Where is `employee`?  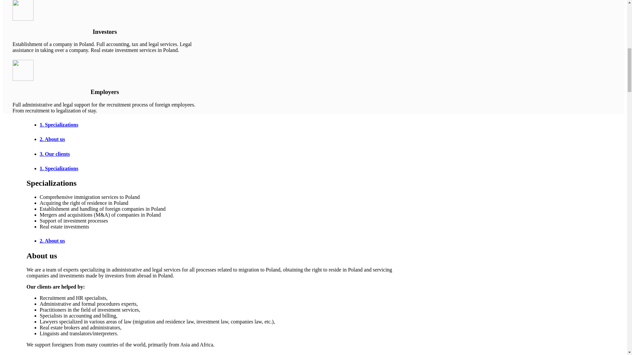 employee is located at coordinates (23, 70).